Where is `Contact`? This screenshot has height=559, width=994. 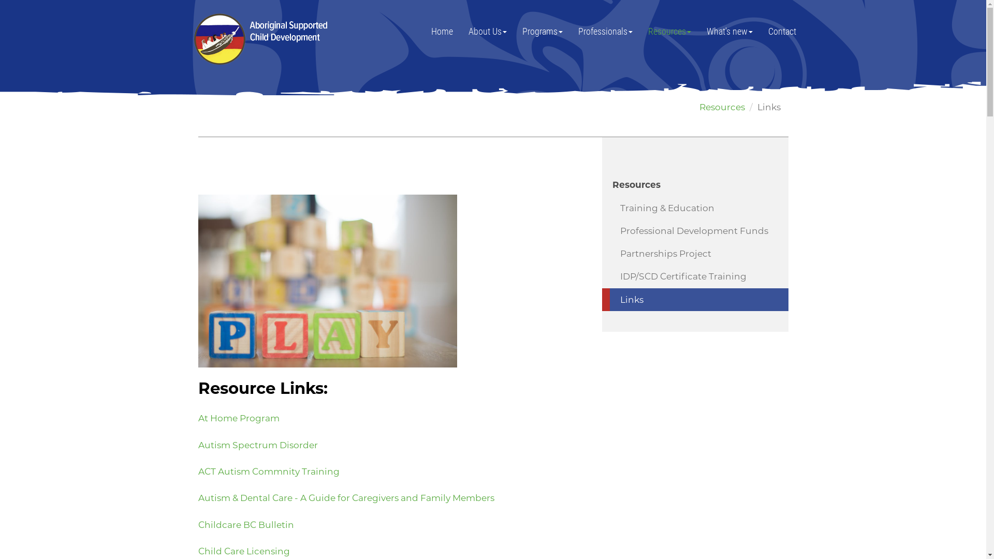 Contact is located at coordinates (782, 31).